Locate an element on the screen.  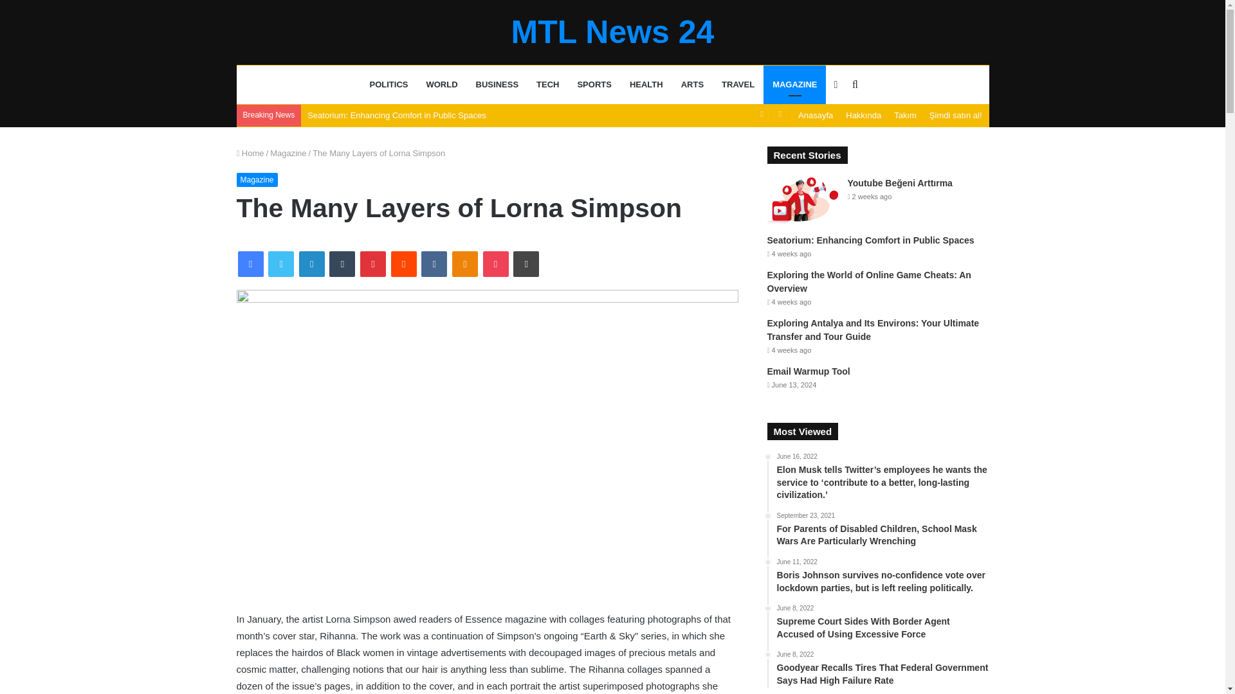
TECH is located at coordinates (547, 85).